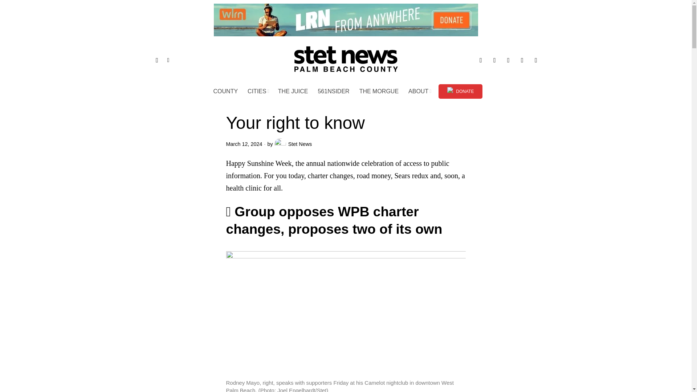  Describe the element at coordinates (460, 91) in the screenshot. I see `DONATE` at that location.